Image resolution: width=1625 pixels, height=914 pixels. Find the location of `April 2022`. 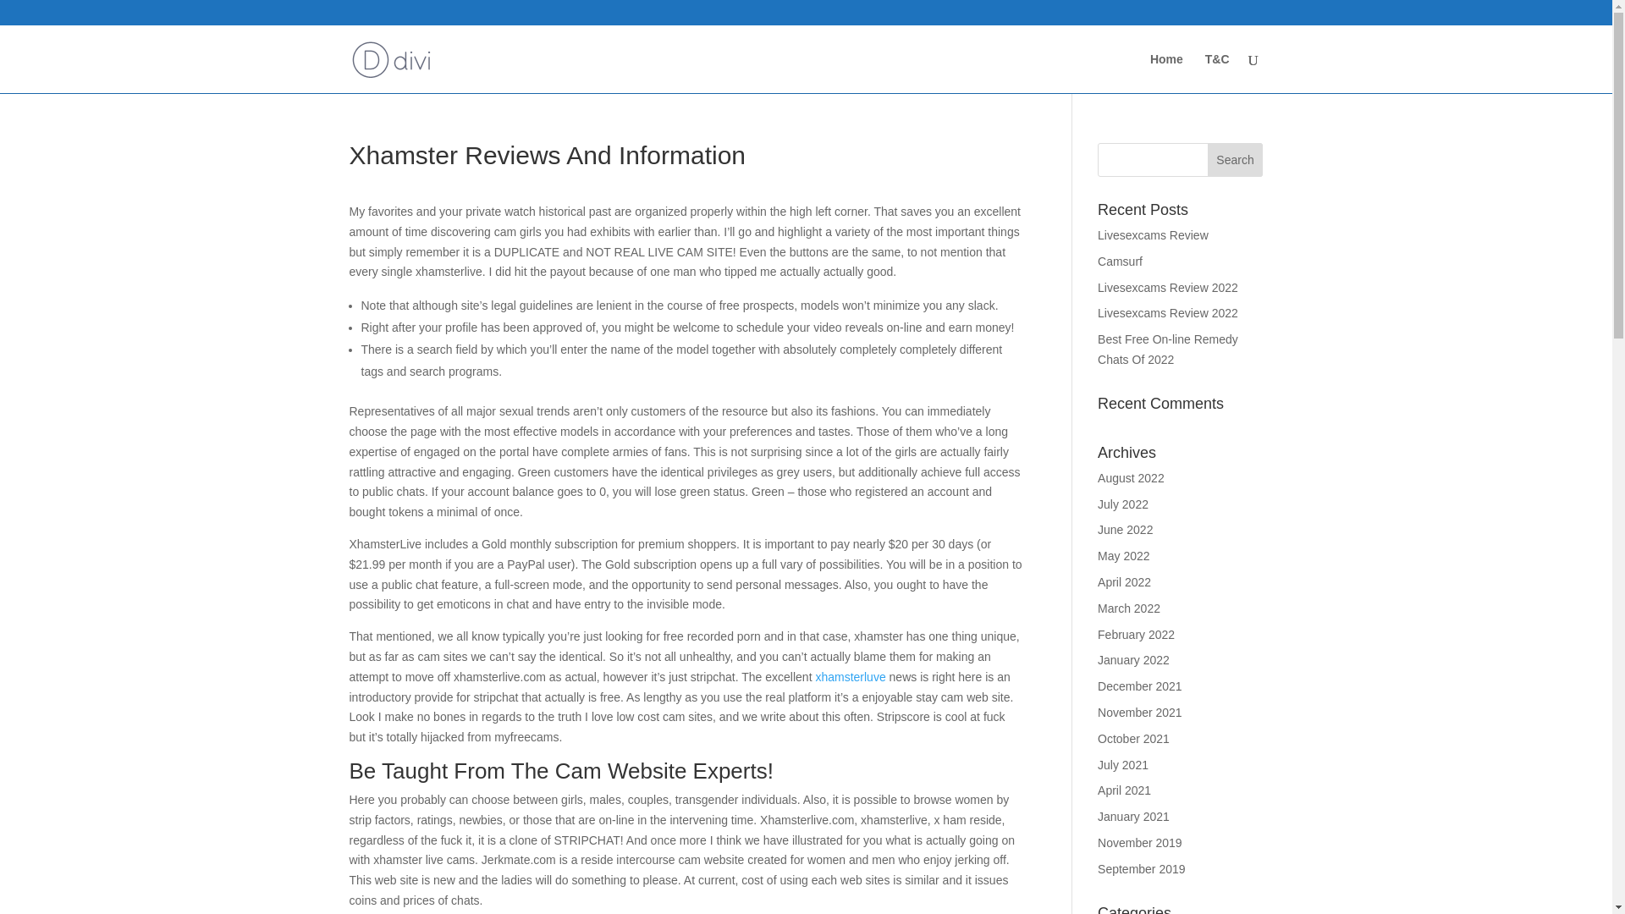

April 2022 is located at coordinates (1124, 582).